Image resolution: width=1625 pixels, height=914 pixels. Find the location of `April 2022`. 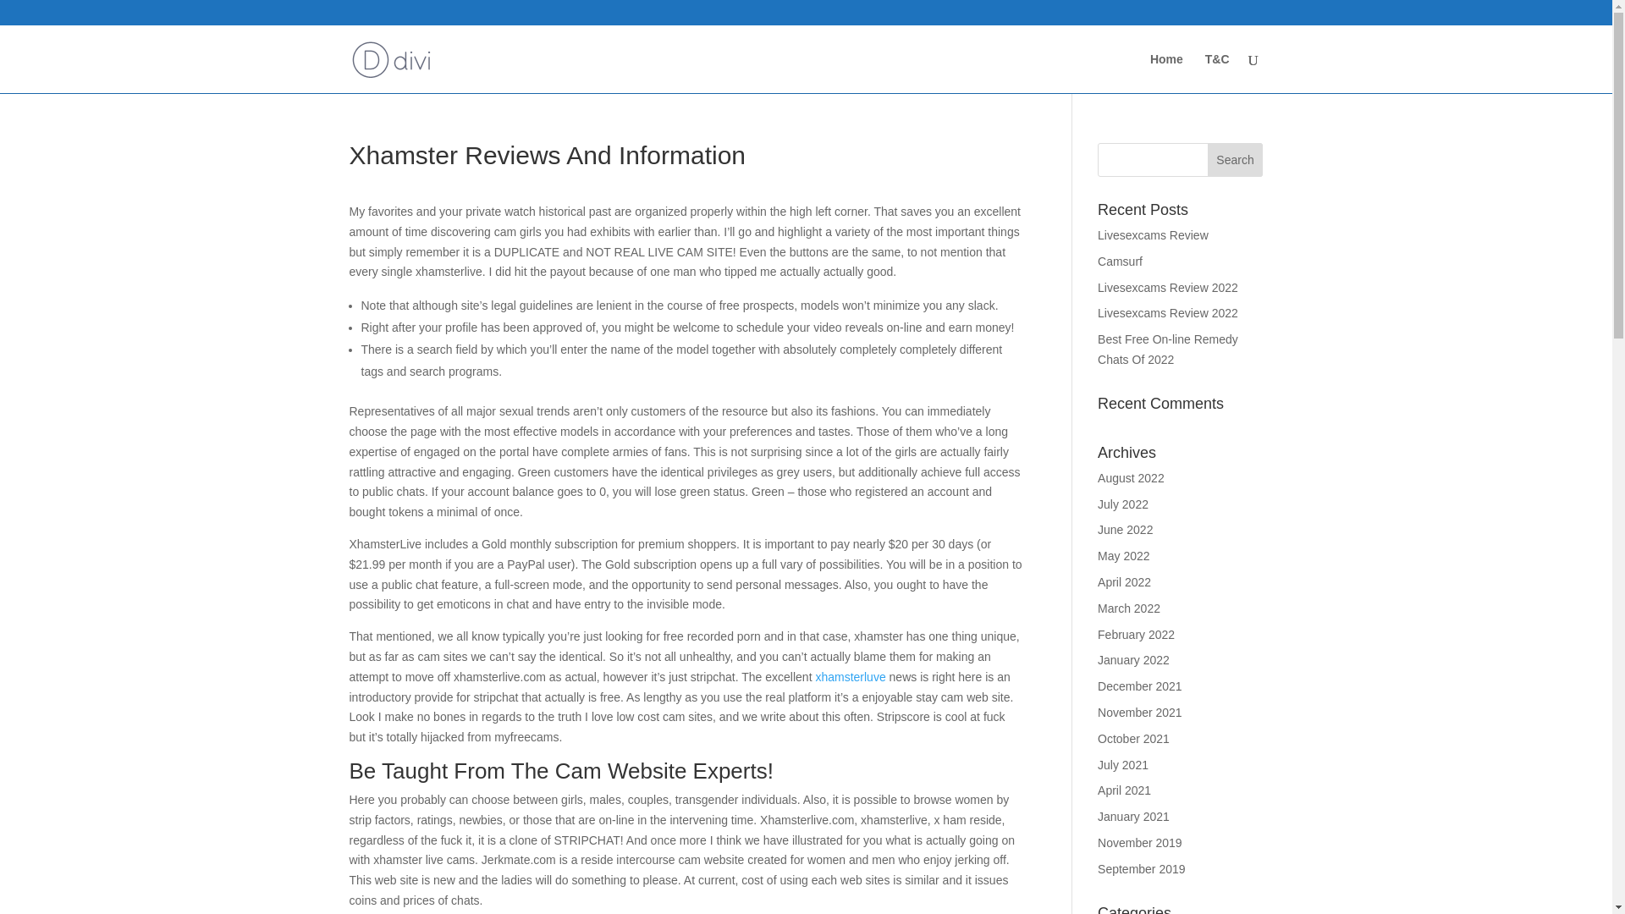

April 2022 is located at coordinates (1124, 582).